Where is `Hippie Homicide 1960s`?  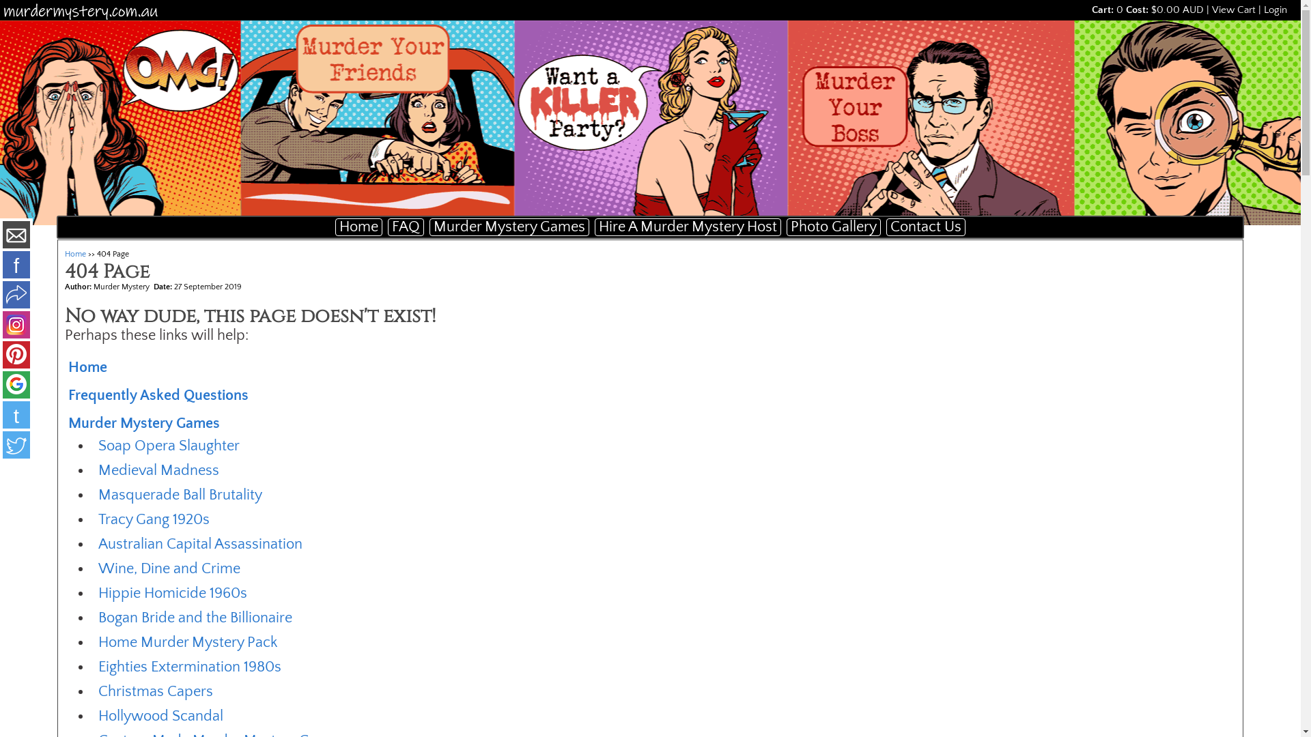 Hippie Homicide 1960s is located at coordinates (173, 594).